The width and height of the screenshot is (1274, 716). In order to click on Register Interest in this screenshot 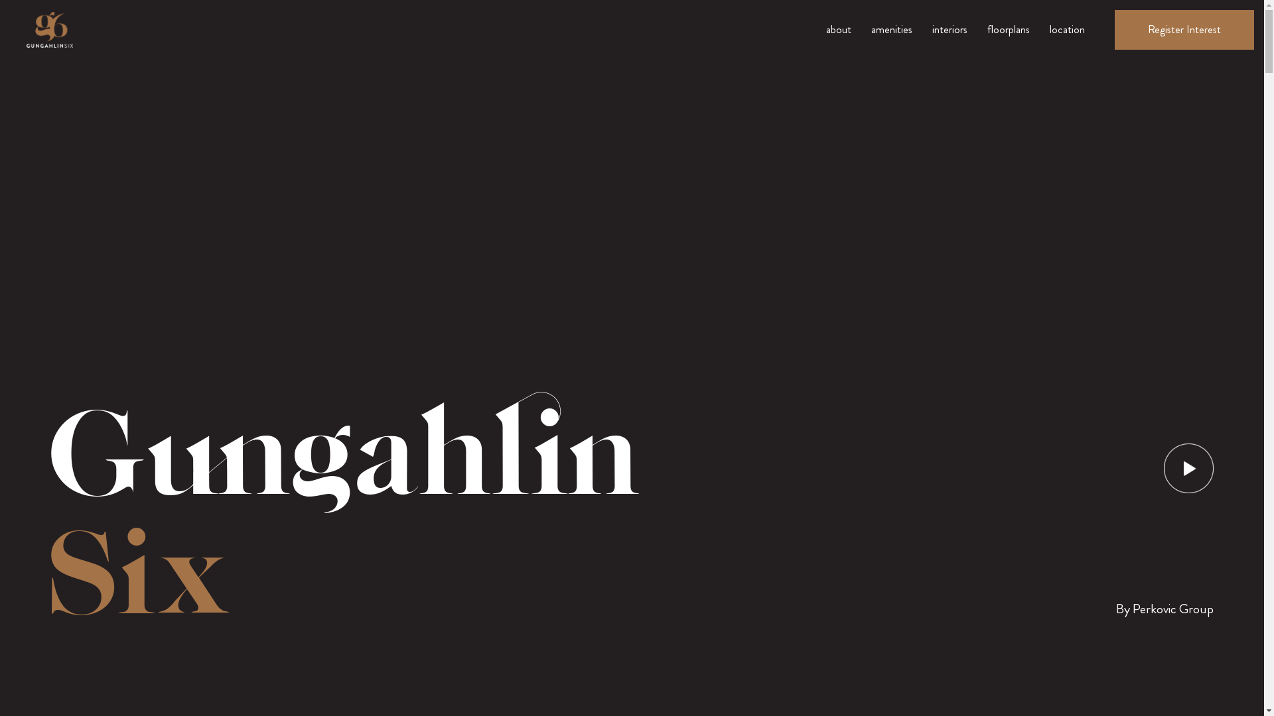, I will do `click(1184, 30)`.